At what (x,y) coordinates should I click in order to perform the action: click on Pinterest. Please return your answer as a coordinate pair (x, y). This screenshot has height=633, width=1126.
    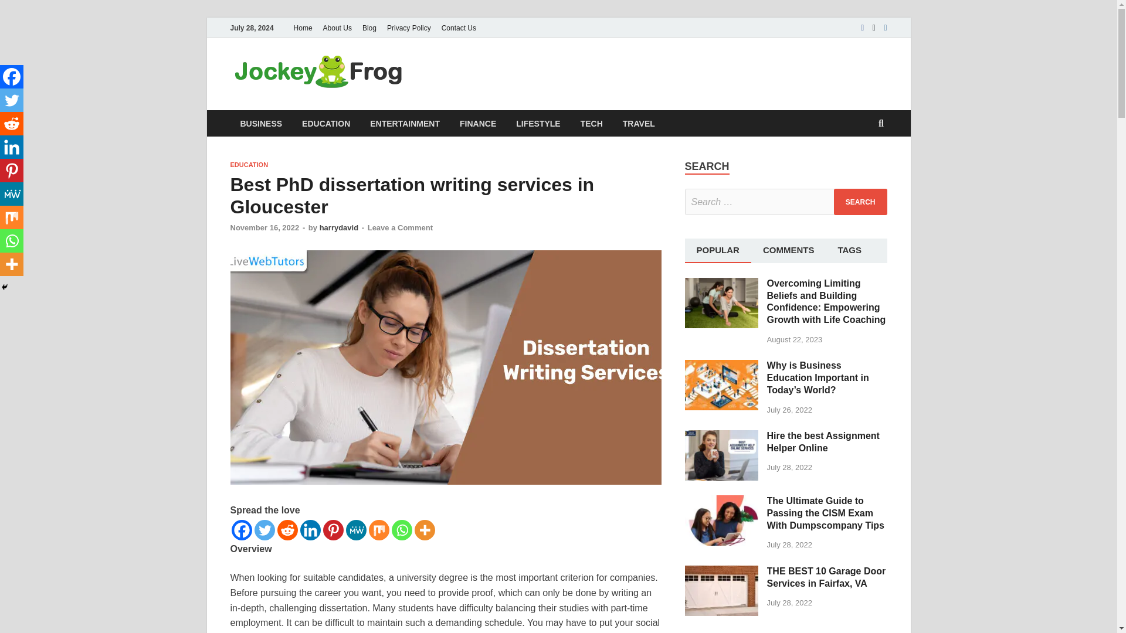
    Looking at the image, I should click on (333, 530).